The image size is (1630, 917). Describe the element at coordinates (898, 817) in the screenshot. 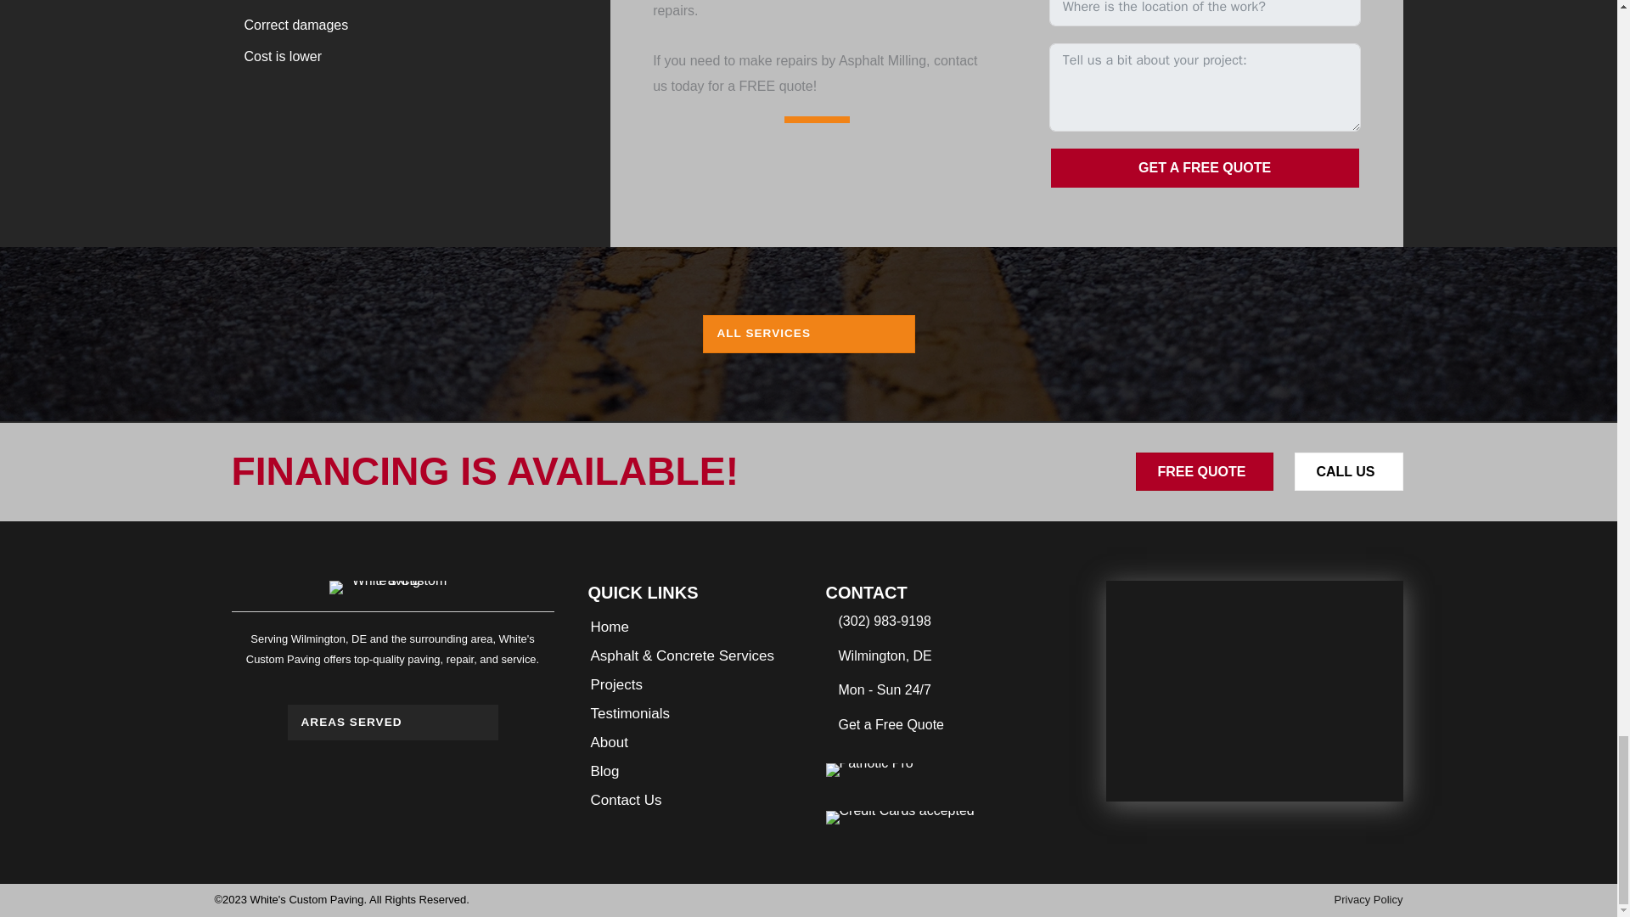

I see `cc` at that location.